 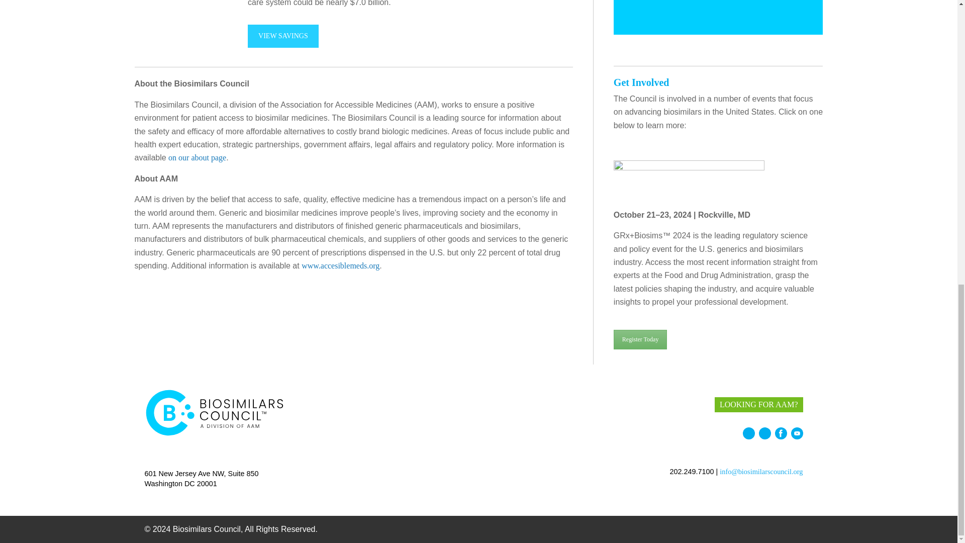 What do you see at coordinates (401, 403) in the screenshot?
I see `ABOUT` at bounding box center [401, 403].